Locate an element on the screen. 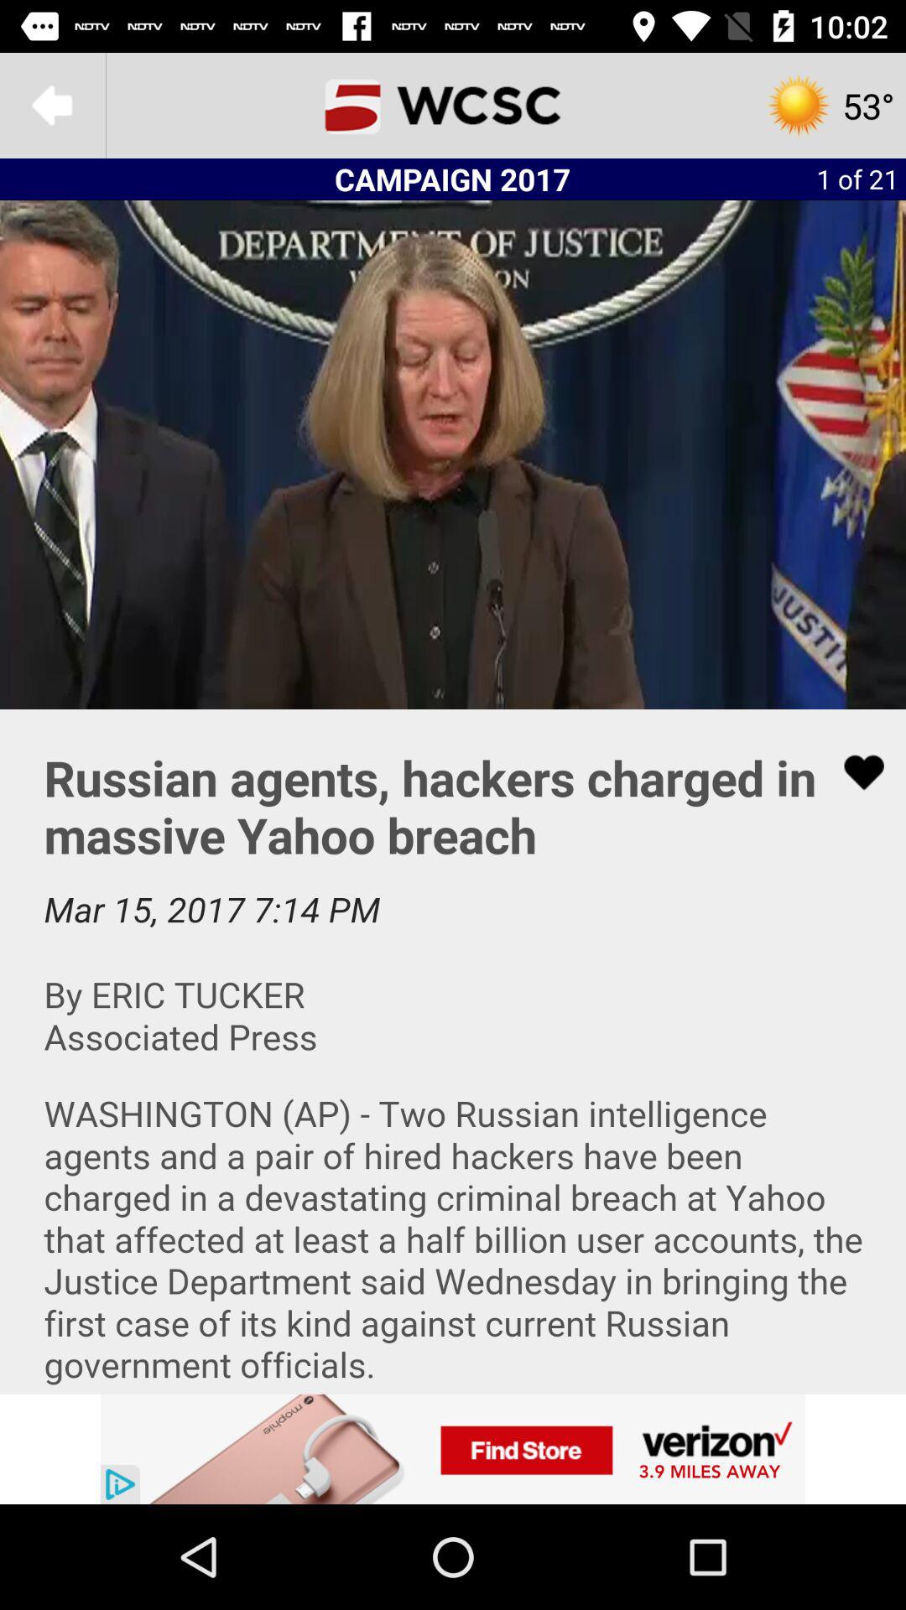 This screenshot has width=906, height=1610. view main page is located at coordinates (453, 106).